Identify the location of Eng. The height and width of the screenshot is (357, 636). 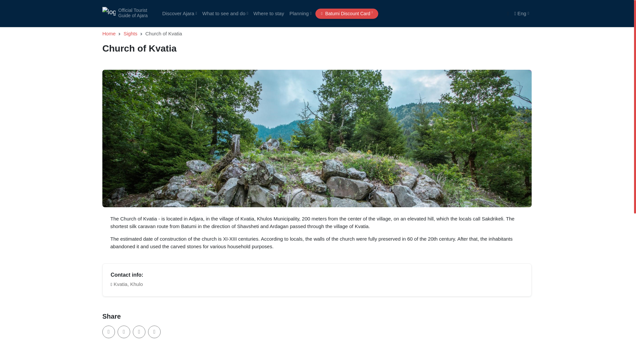
(180, 13).